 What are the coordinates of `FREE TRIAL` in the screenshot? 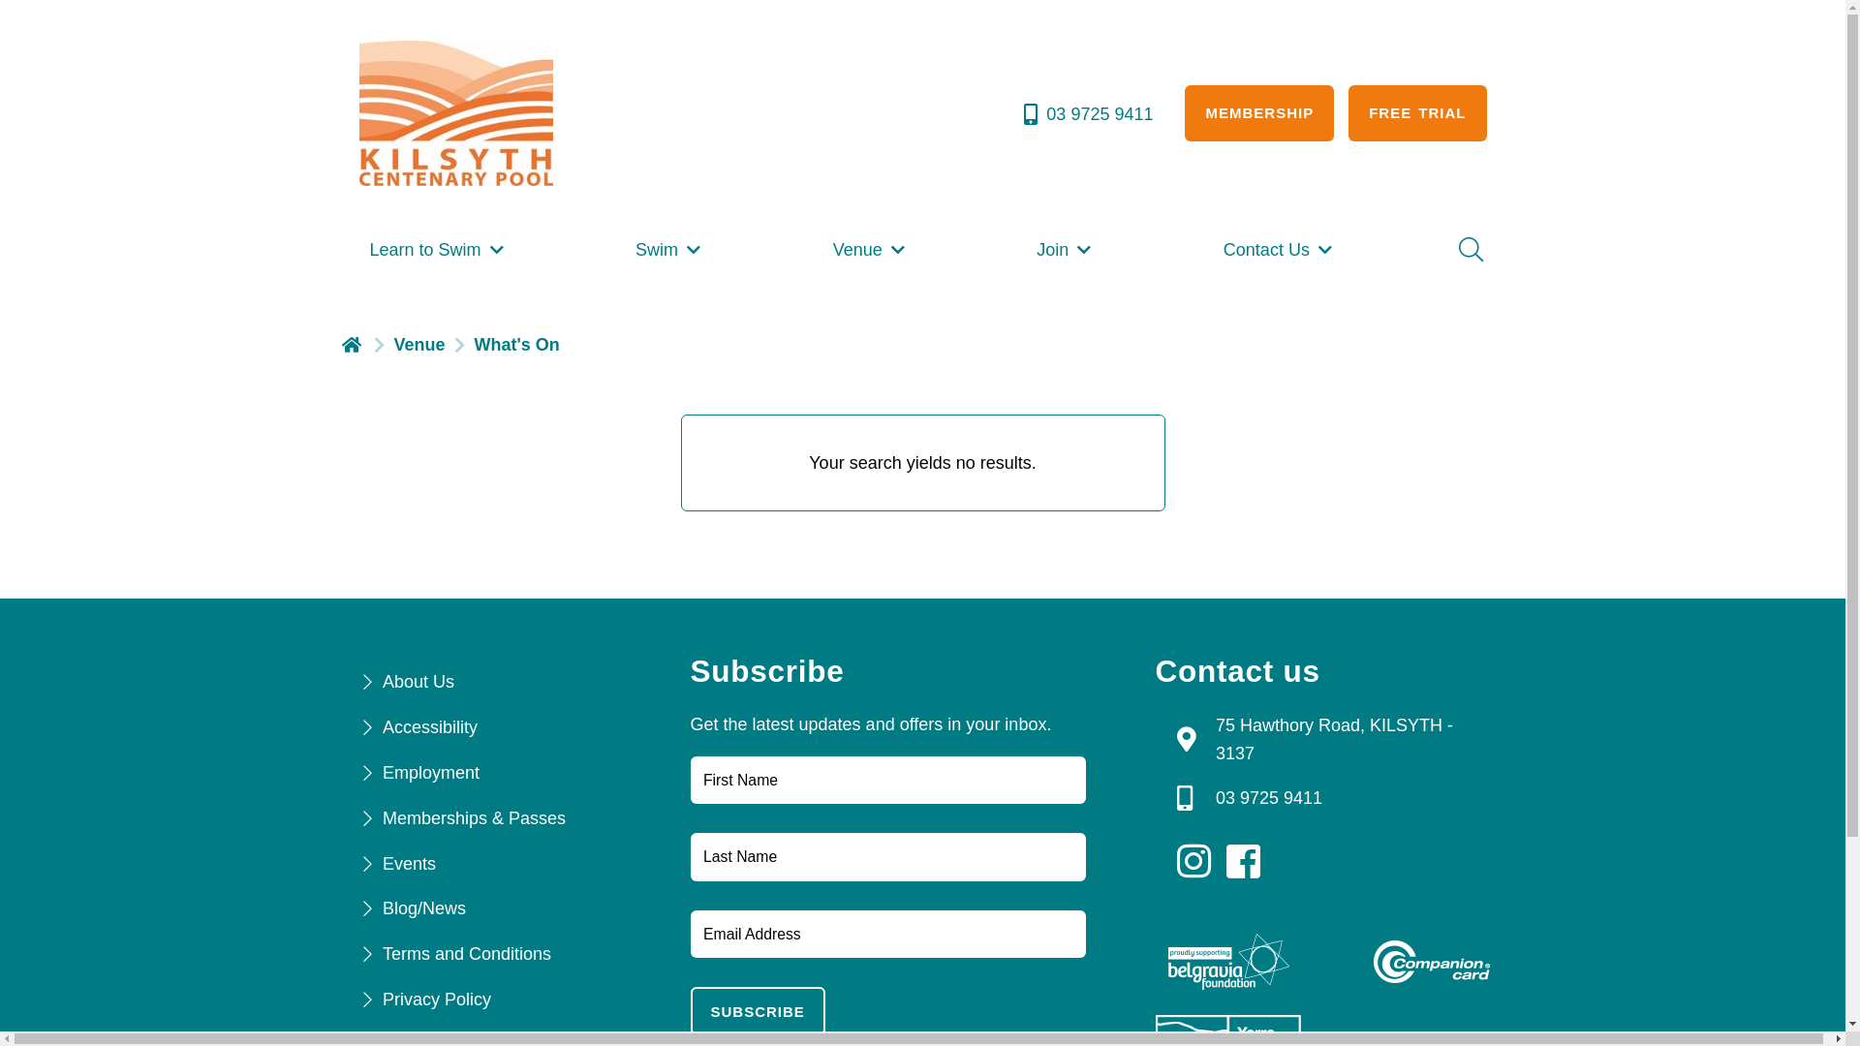 It's located at (1417, 113).